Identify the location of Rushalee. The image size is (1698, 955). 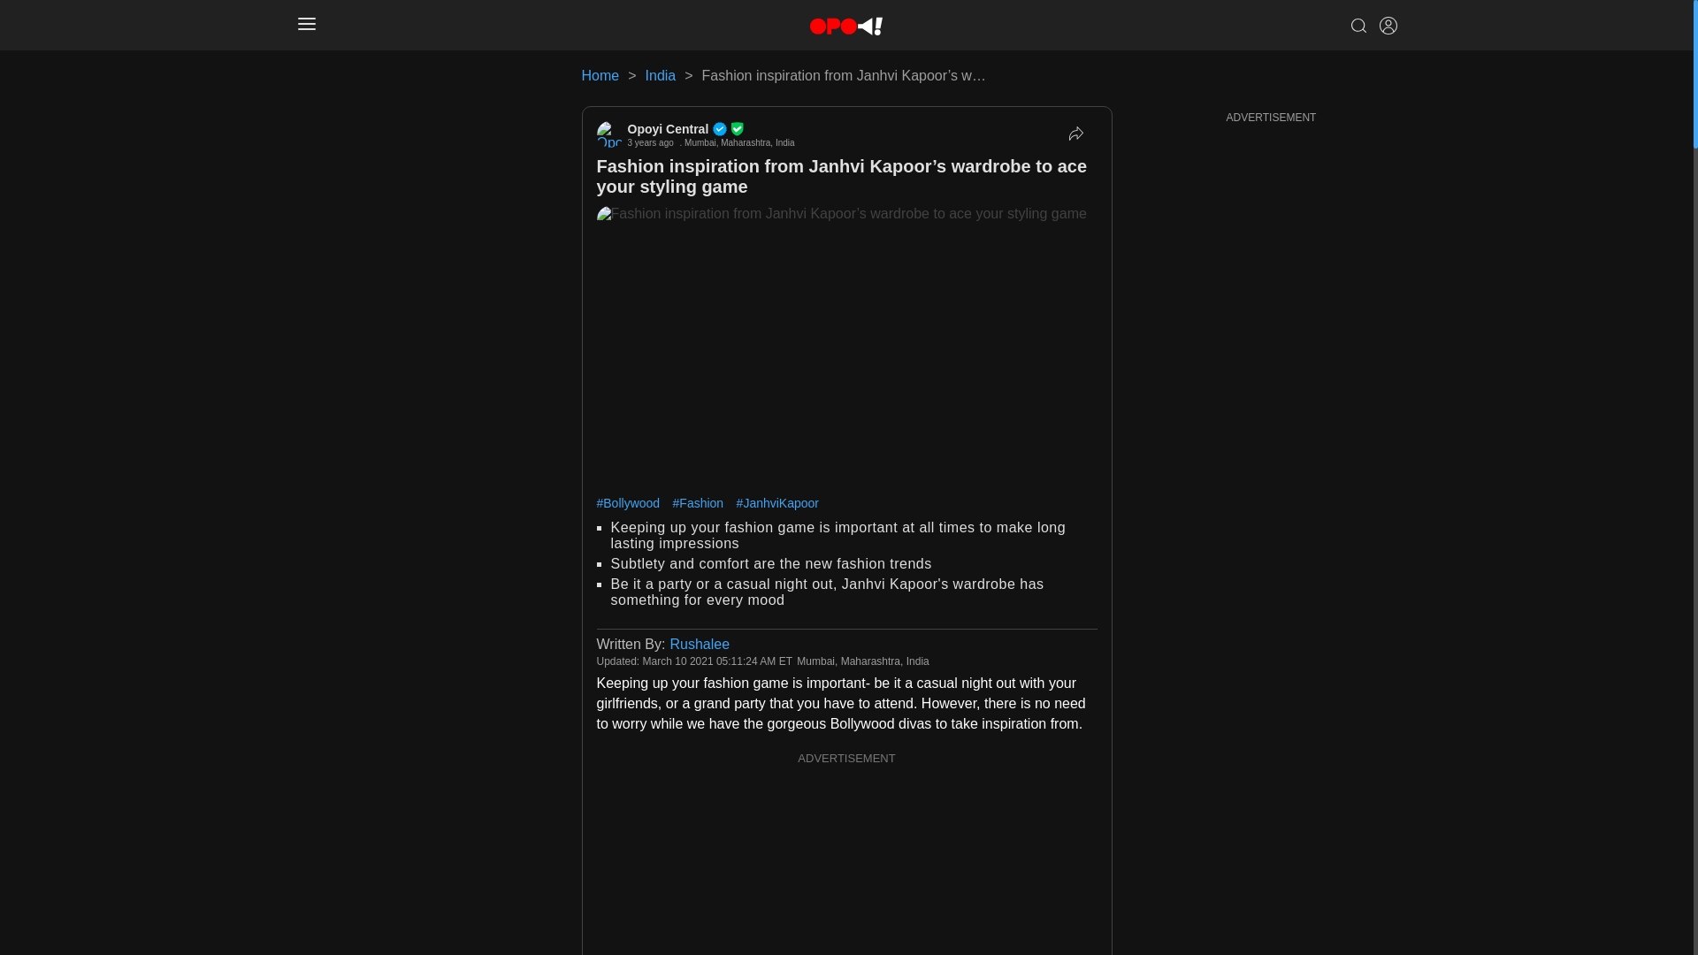
(699, 644).